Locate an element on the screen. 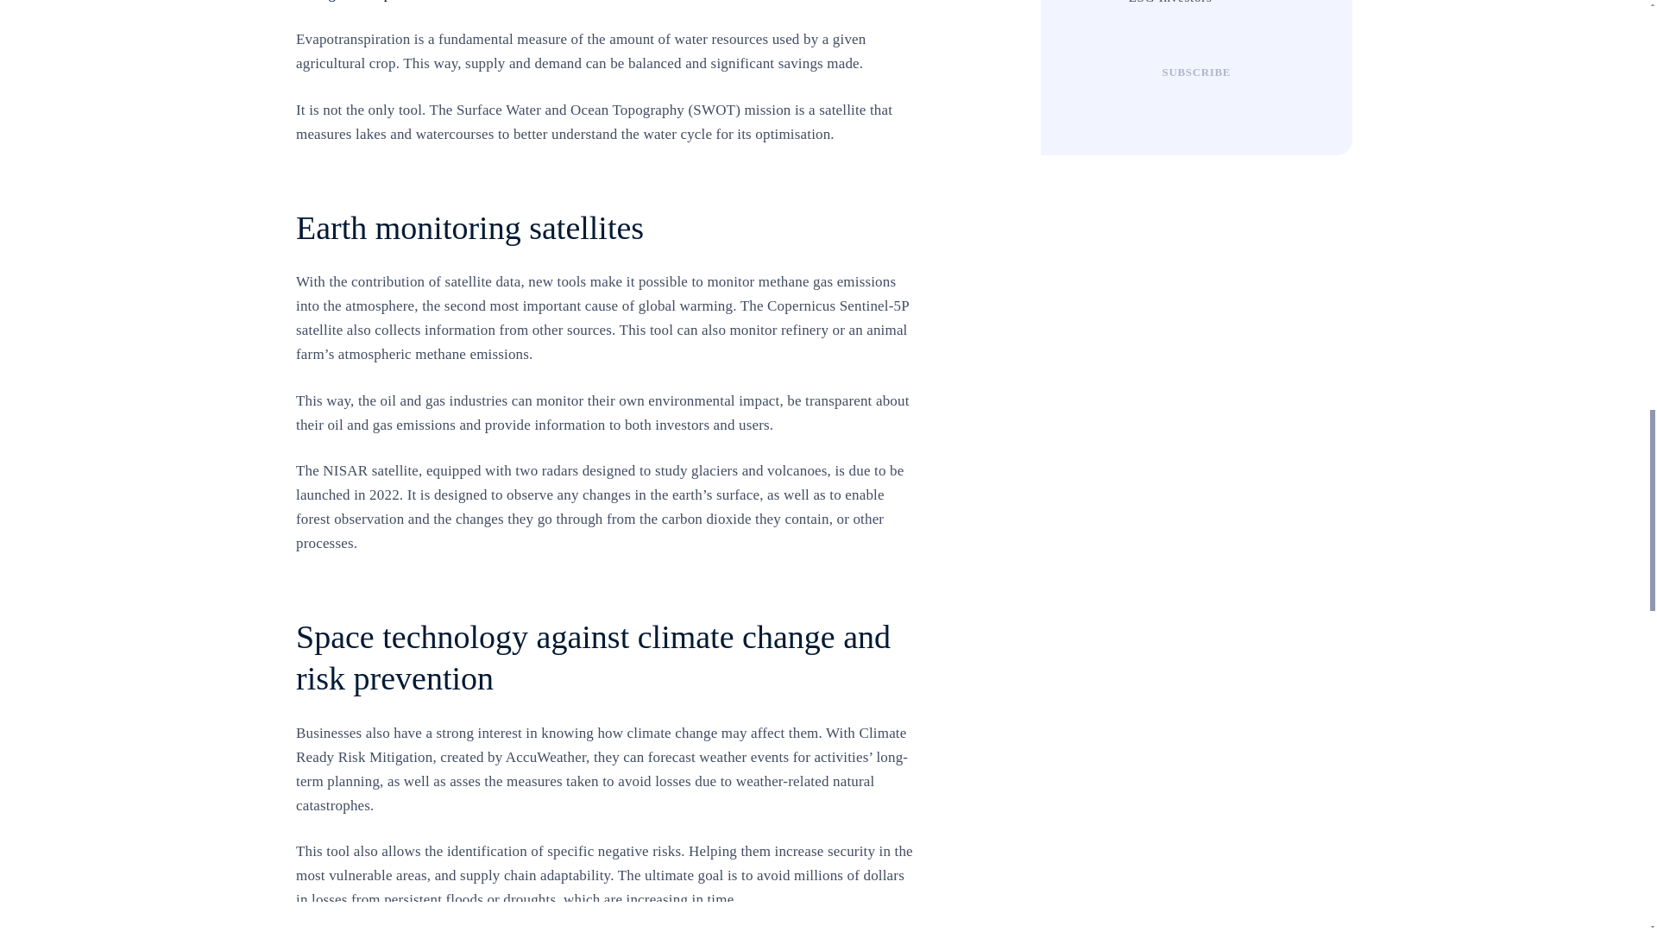  ESG Investors is located at coordinates (1110, 3).